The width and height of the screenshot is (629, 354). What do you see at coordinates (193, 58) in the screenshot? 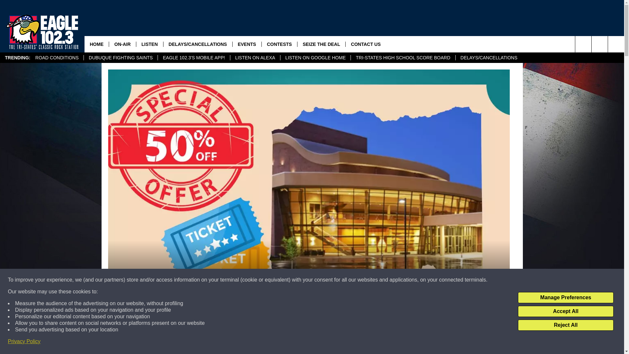
I see `EAGLE 102.3'S MOBILE APP!` at bounding box center [193, 58].